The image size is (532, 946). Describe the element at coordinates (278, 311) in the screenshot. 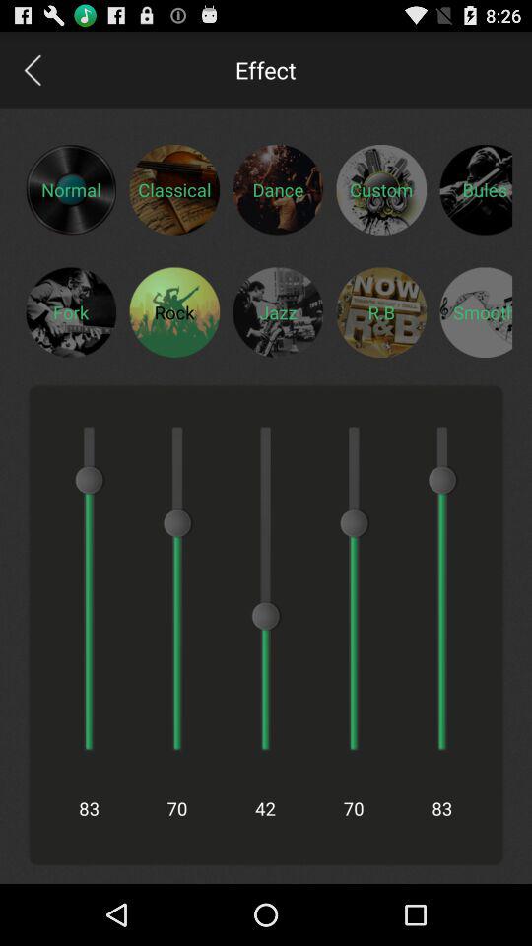

I see `select effect` at that location.